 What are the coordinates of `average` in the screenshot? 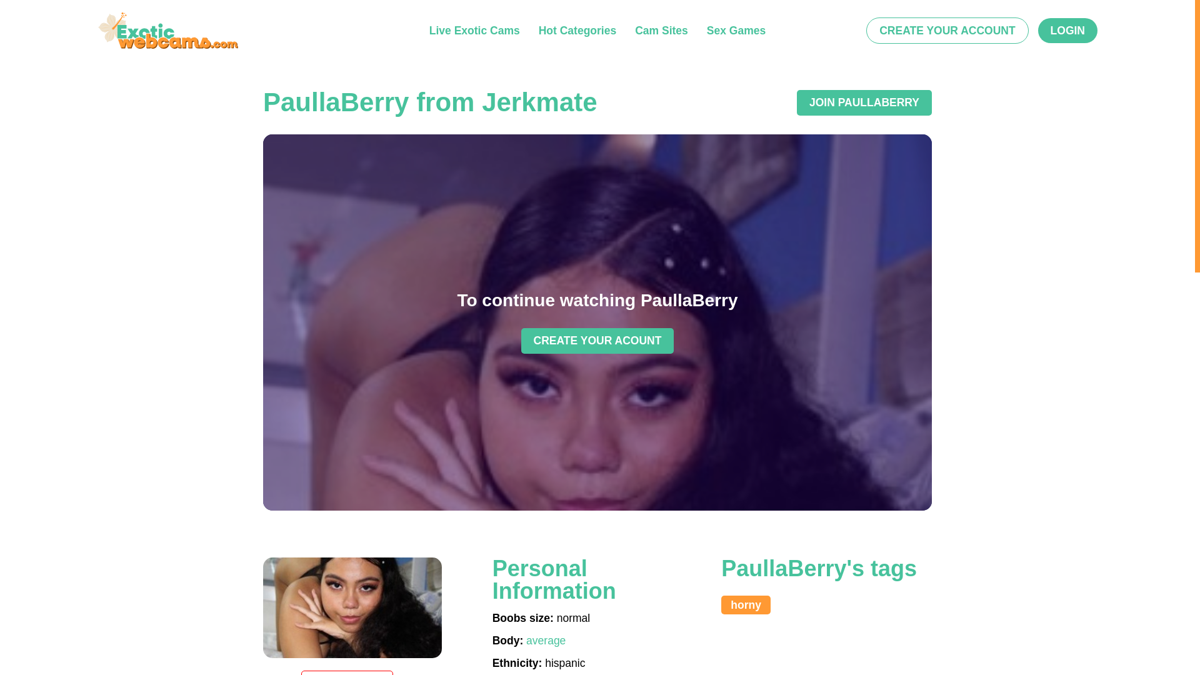 It's located at (546, 640).